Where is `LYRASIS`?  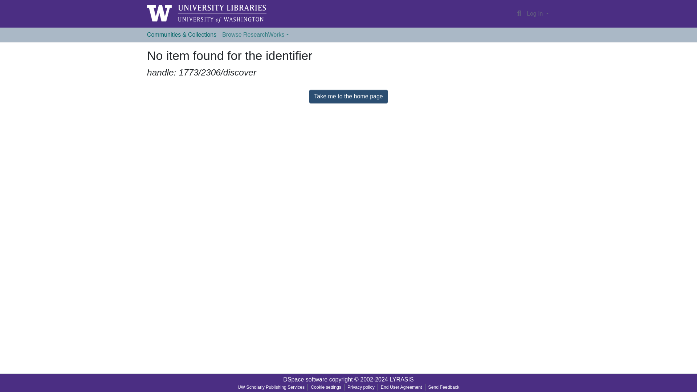 LYRASIS is located at coordinates (402, 379).